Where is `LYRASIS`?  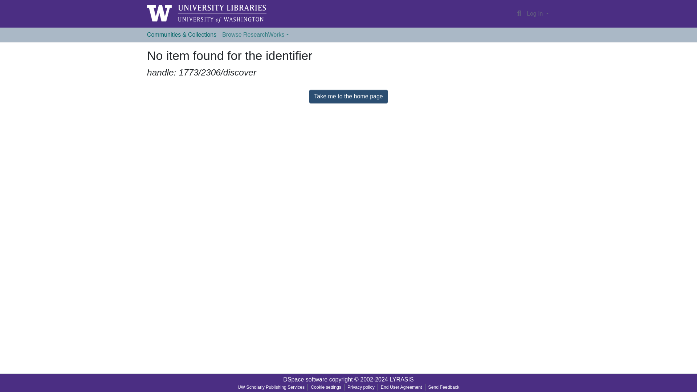 LYRASIS is located at coordinates (402, 379).